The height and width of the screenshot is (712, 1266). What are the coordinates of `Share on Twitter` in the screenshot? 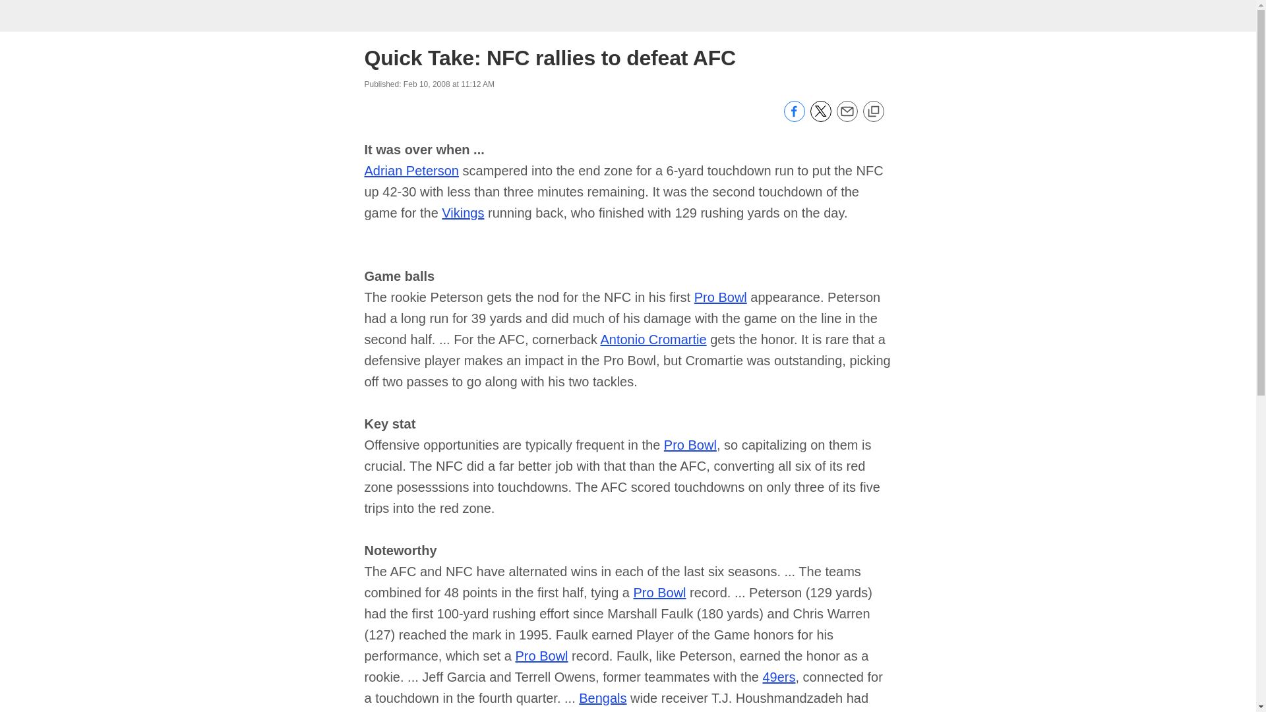 It's located at (820, 118).